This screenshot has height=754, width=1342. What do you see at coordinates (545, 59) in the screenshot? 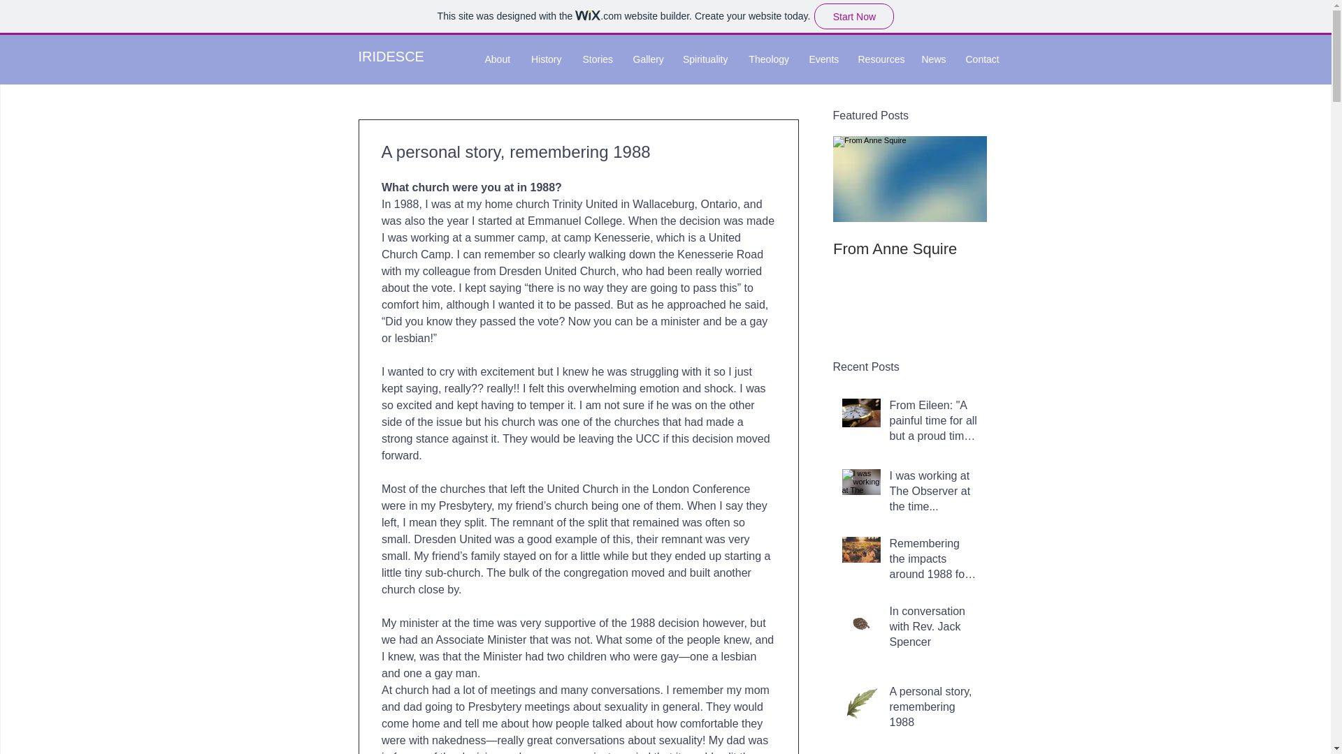
I see `History` at bounding box center [545, 59].